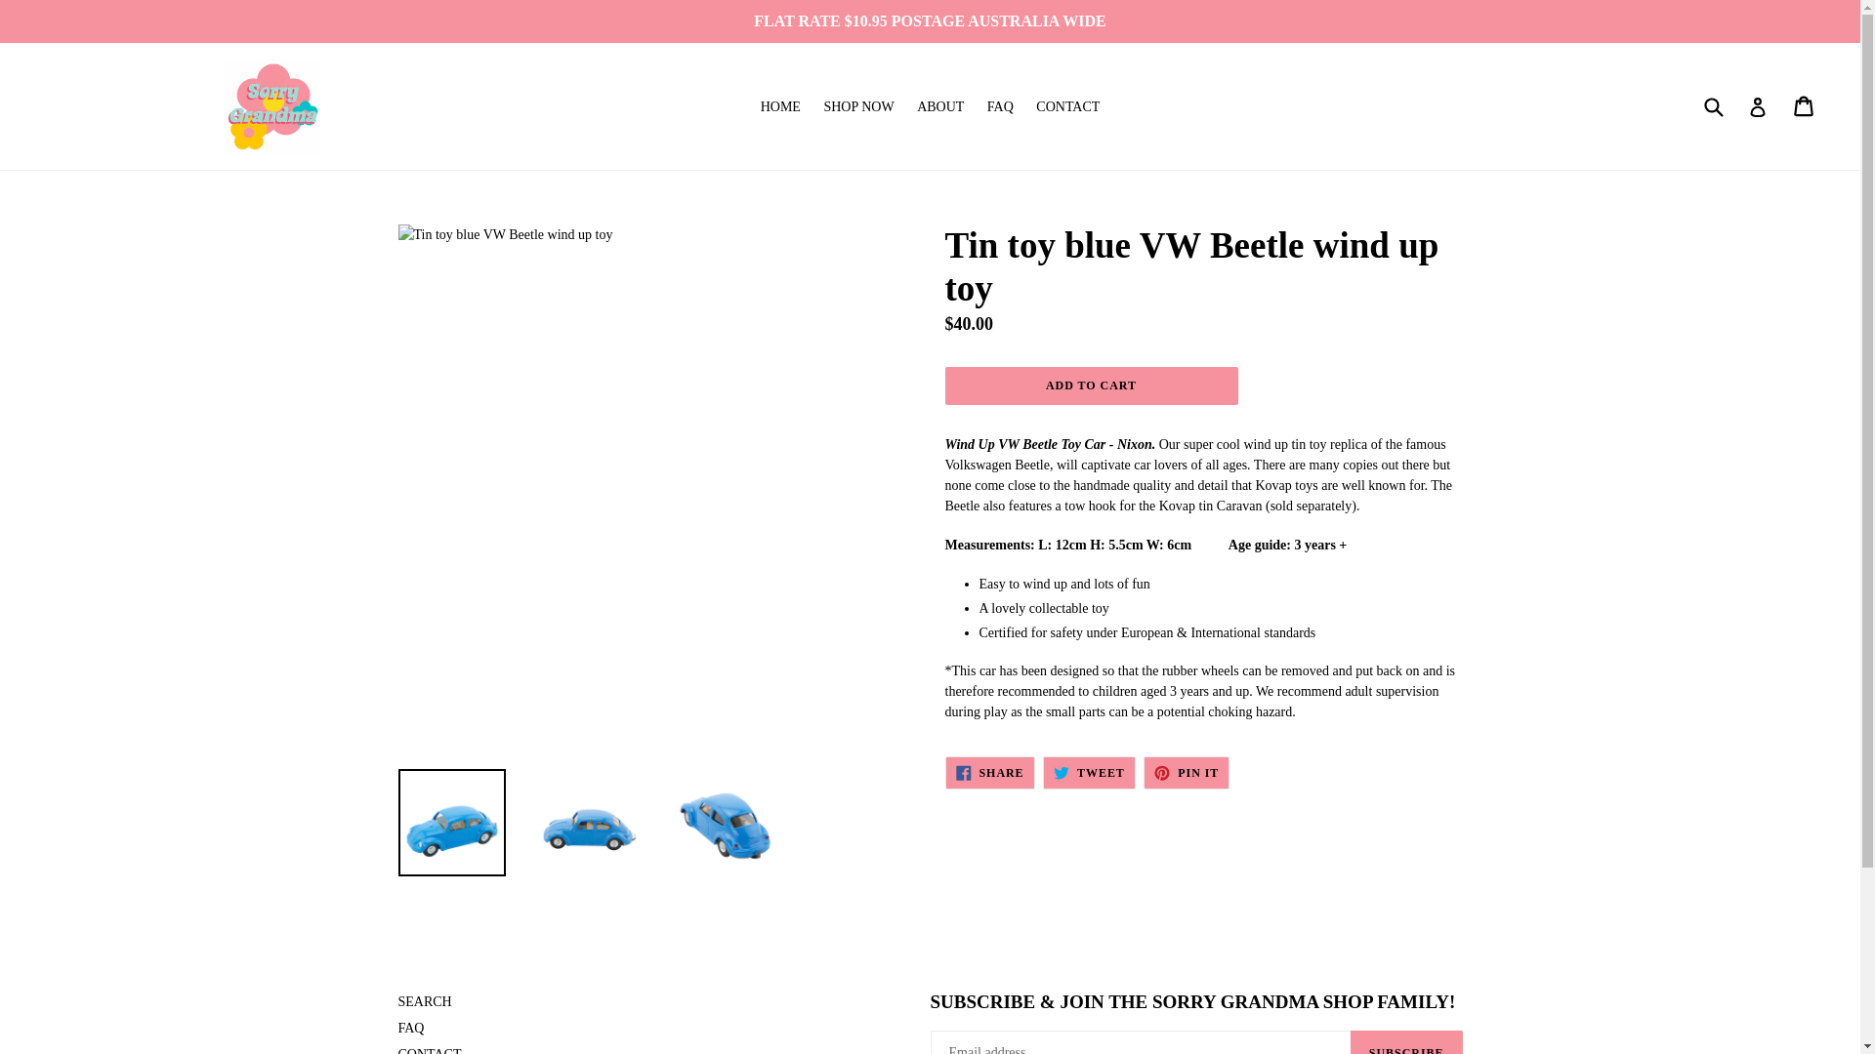 This screenshot has width=1875, height=1054. I want to click on Tweet on Twitter, so click(1805, 105).